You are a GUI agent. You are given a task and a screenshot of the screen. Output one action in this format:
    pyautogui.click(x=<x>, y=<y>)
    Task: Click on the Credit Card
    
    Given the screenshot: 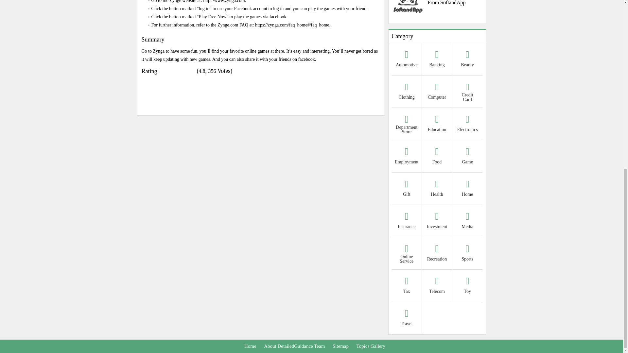 What is the action you would take?
    pyautogui.click(x=467, y=92)
    